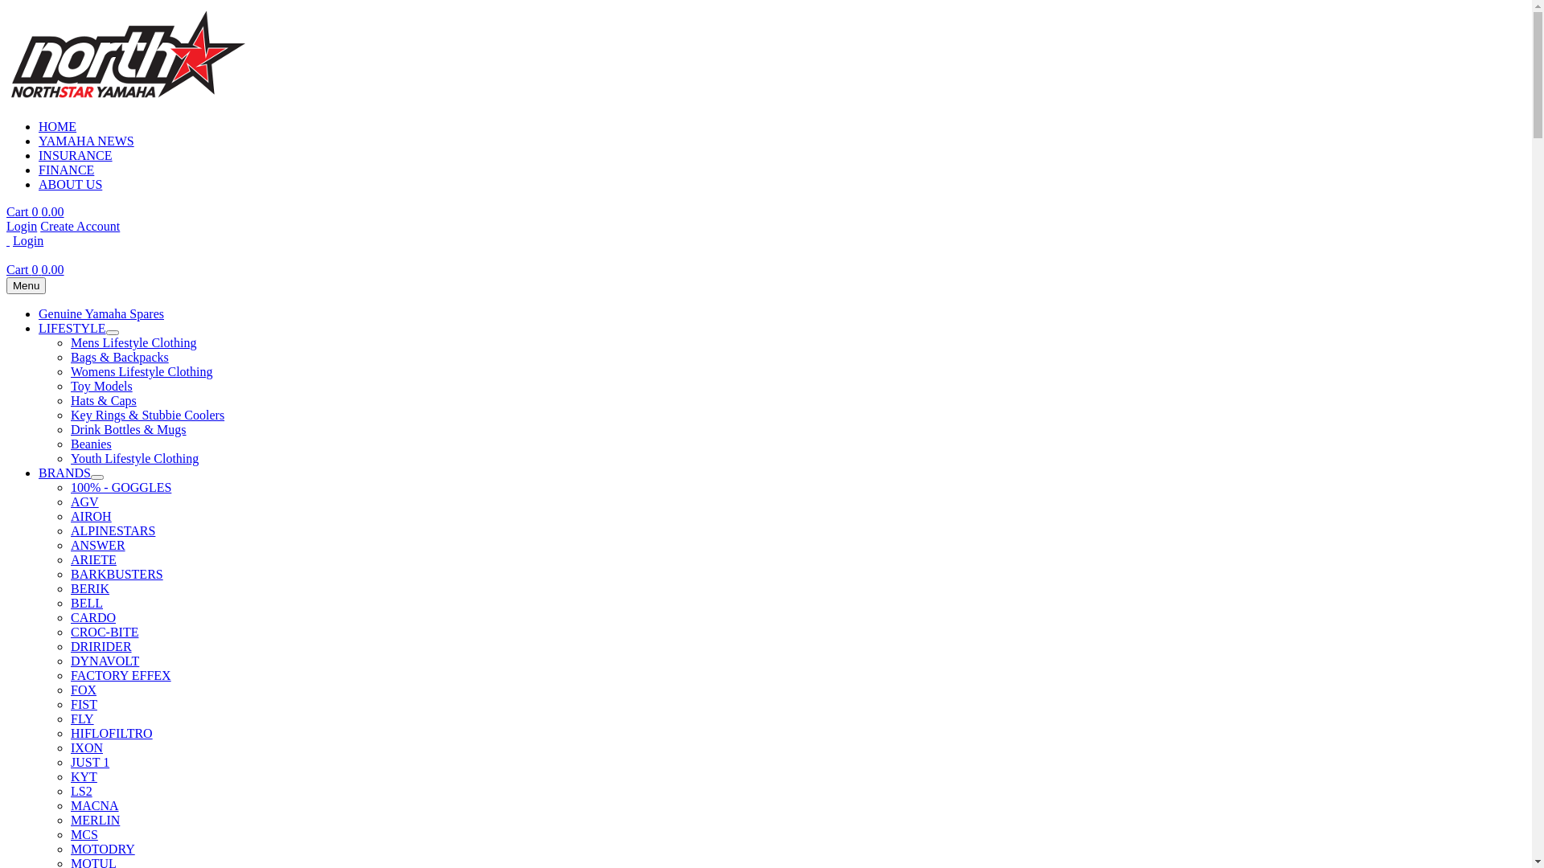 This screenshot has height=868, width=1544. What do you see at coordinates (93, 559) in the screenshot?
I see `ARIETE` at bounding box center [93, 559].